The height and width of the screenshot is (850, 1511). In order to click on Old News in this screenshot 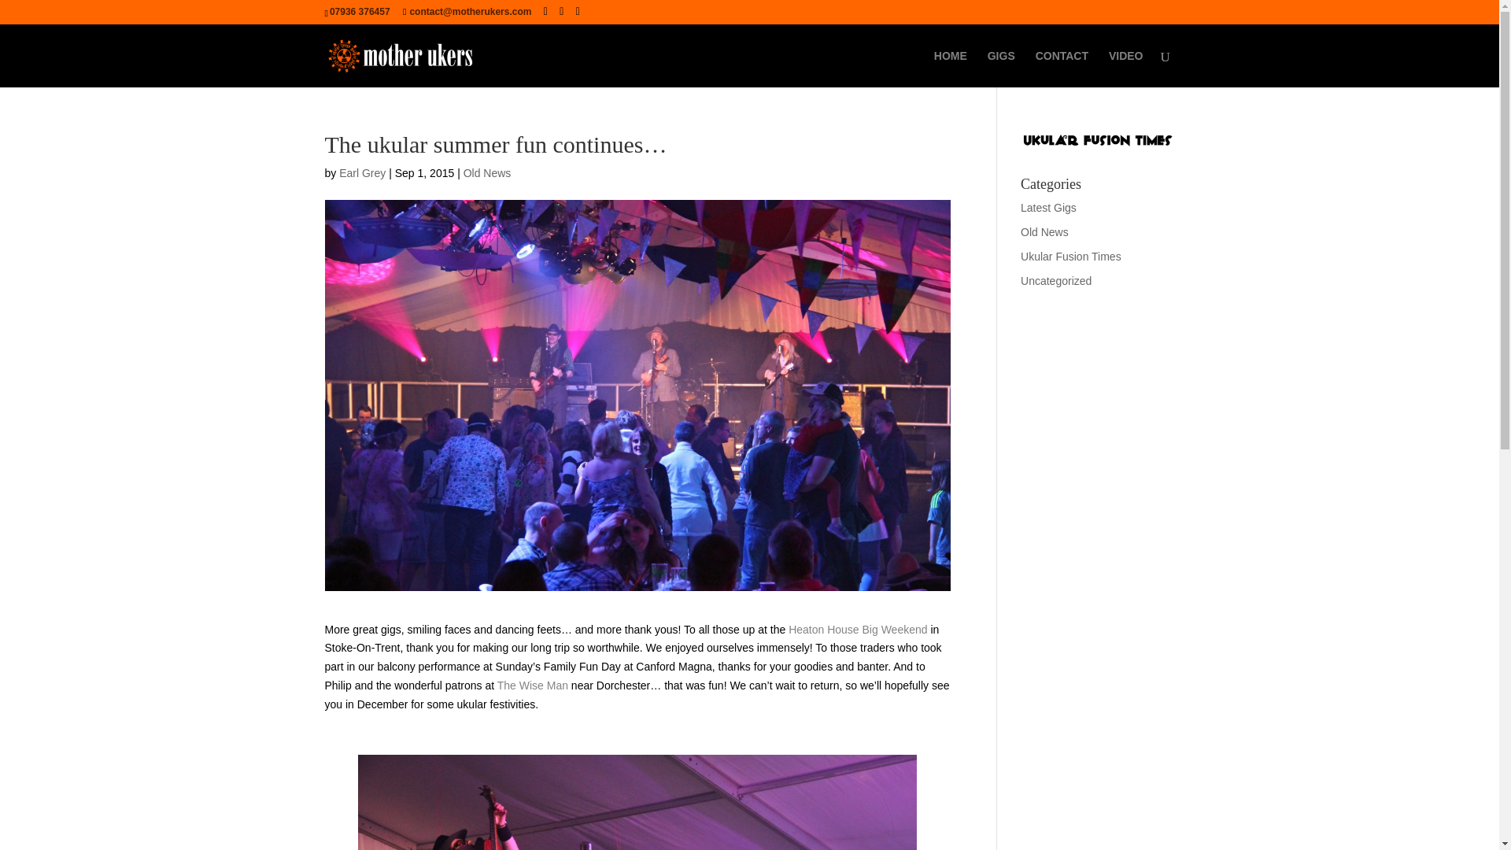, I will do `click(488, 172)`.